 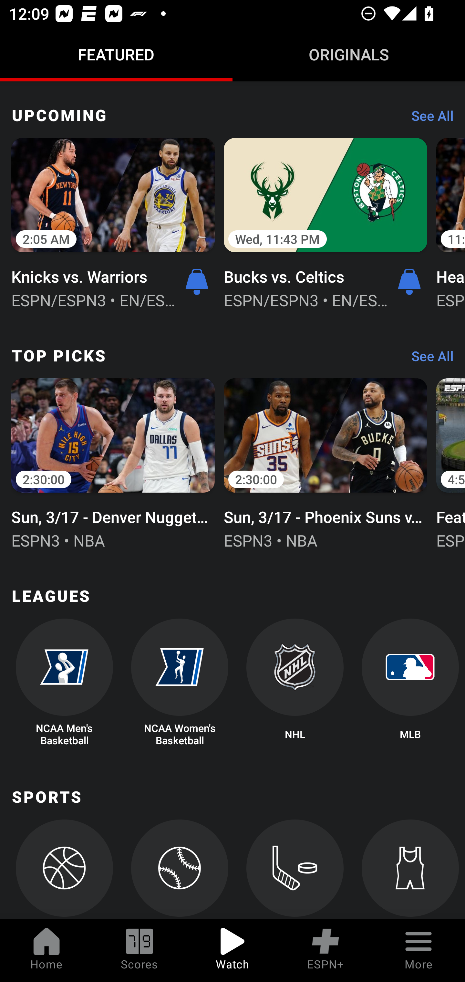 What do you see at coordinates (349, 54) in the screenshot?
I see `Originals ORIGINALS` at bounding box center [349, 54].